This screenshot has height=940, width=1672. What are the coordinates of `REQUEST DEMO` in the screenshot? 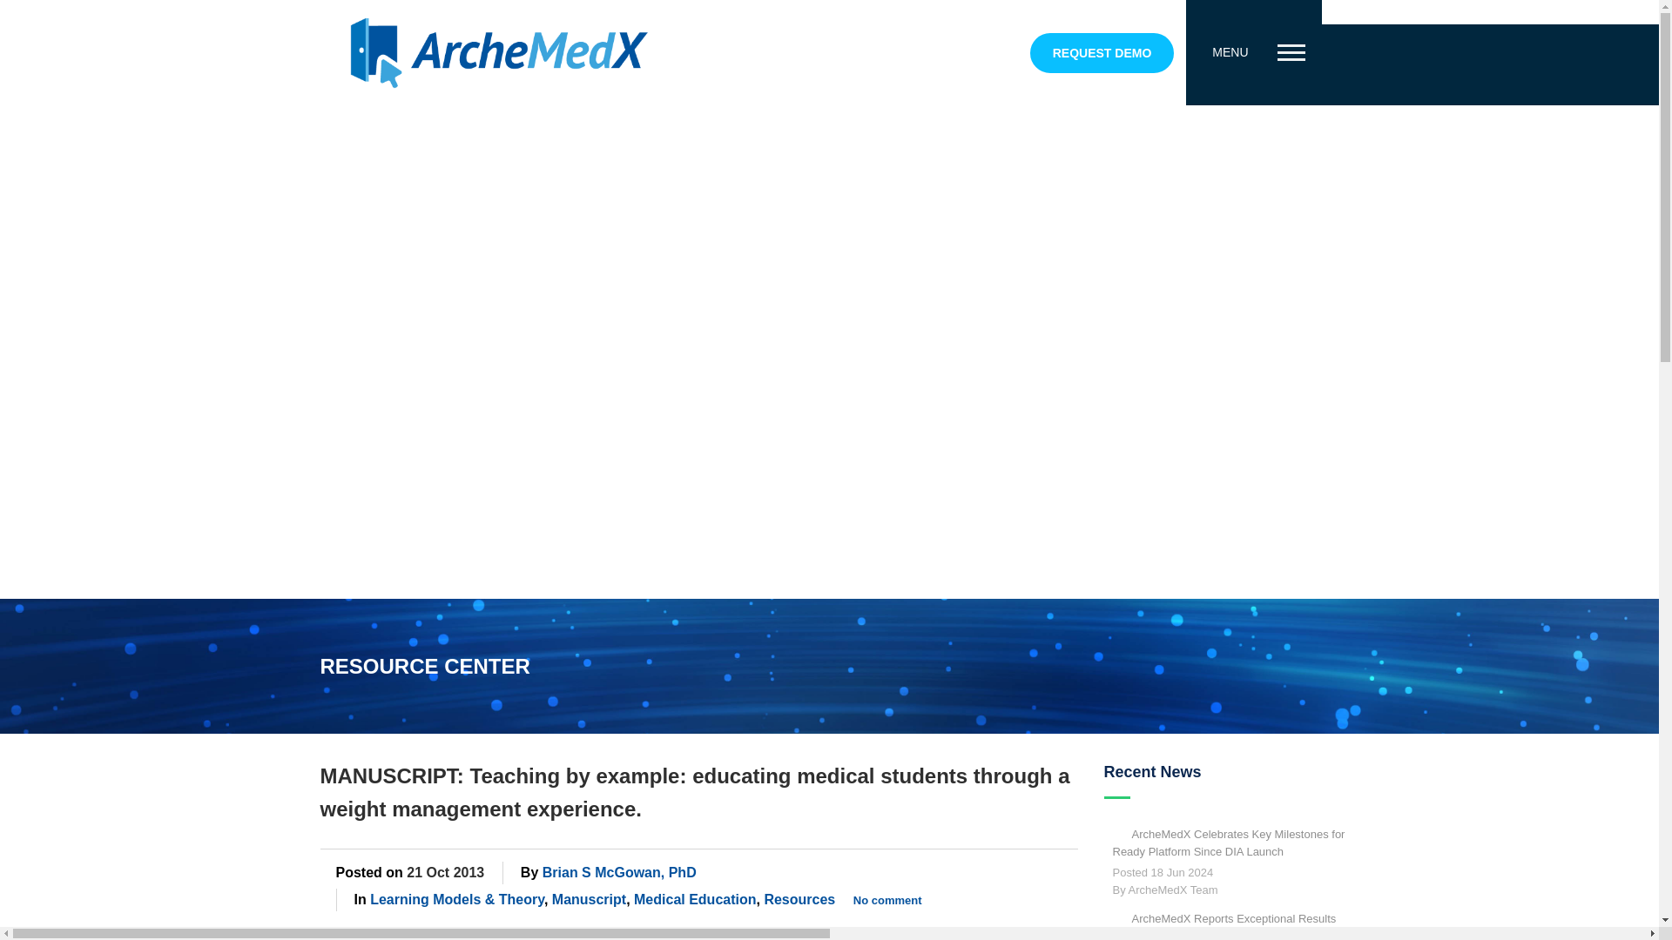 It's located at (1102, 52).